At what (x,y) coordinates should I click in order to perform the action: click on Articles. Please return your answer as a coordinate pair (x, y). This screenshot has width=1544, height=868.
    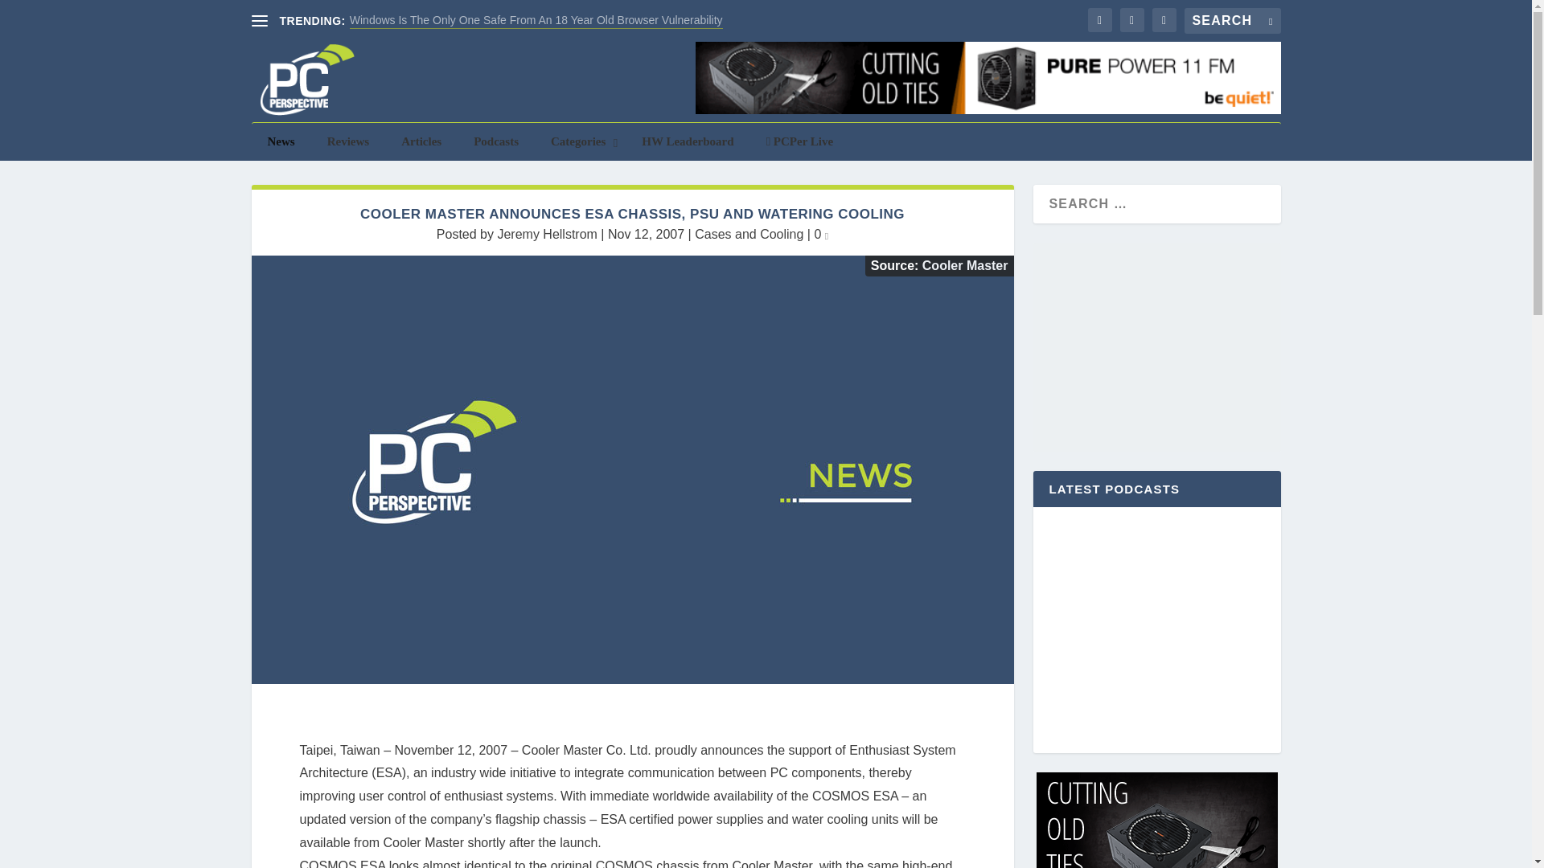
    Looking at the image, I should click on (421, 141).